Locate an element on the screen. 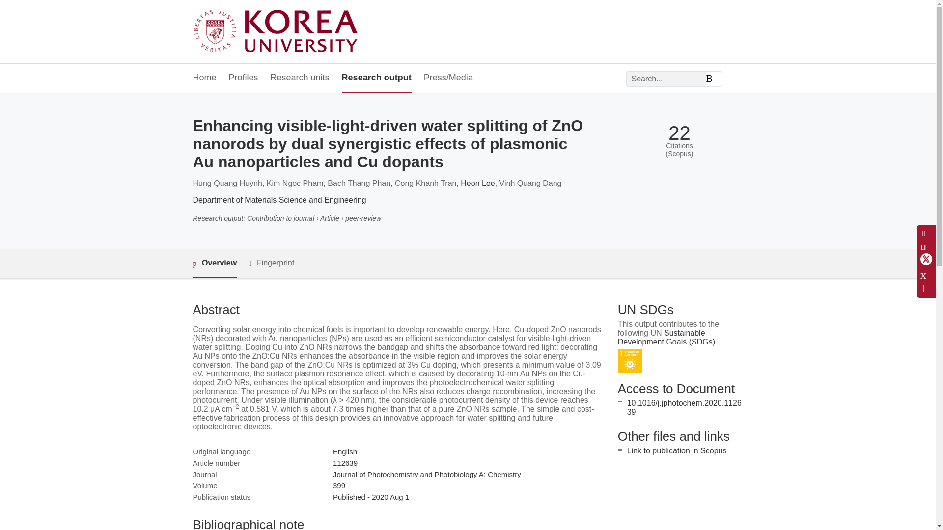 This screenshot has width=943, height=530. Overview is located at coordinates (214, 264).